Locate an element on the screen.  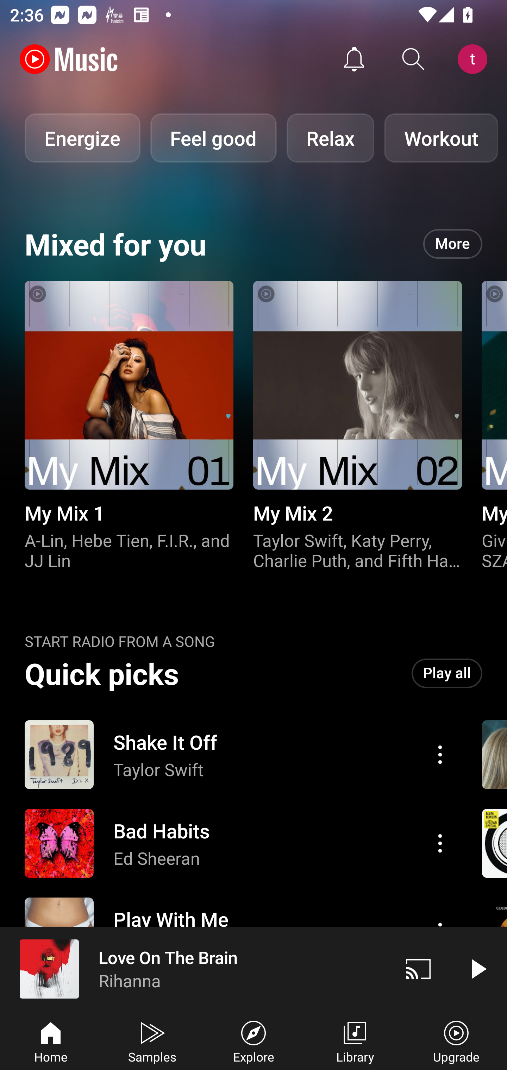
Explore is located at coordinates (254, 1040).